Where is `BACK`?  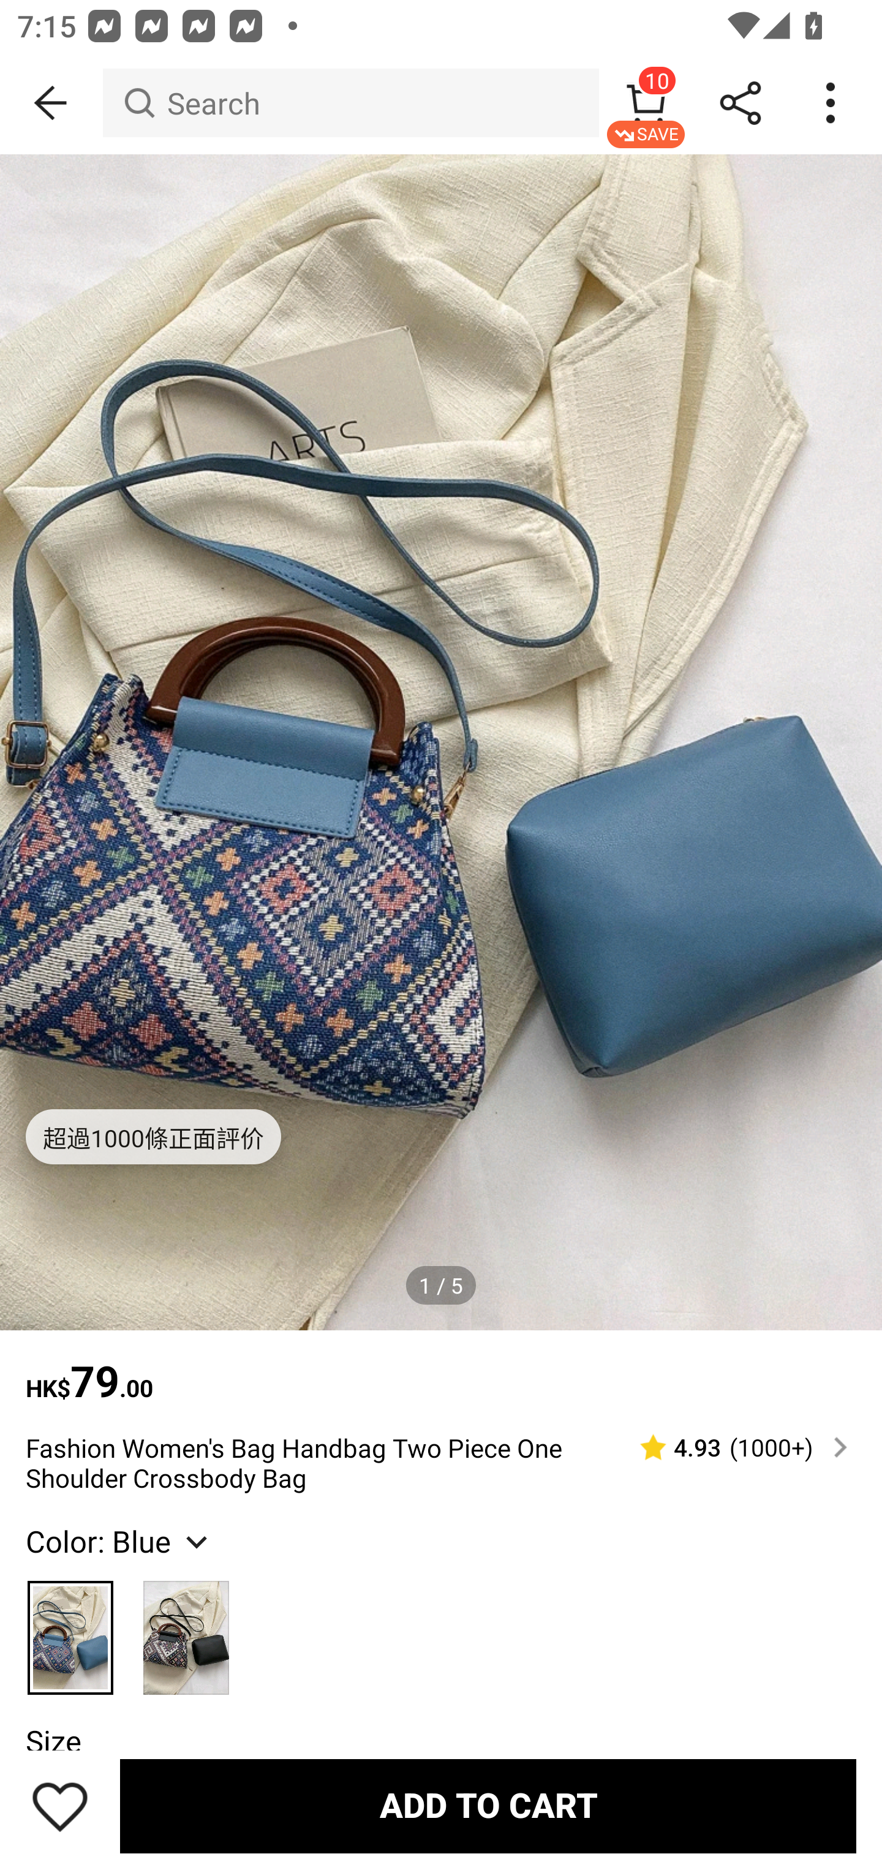 BACK is located at coordinates (51, 103).